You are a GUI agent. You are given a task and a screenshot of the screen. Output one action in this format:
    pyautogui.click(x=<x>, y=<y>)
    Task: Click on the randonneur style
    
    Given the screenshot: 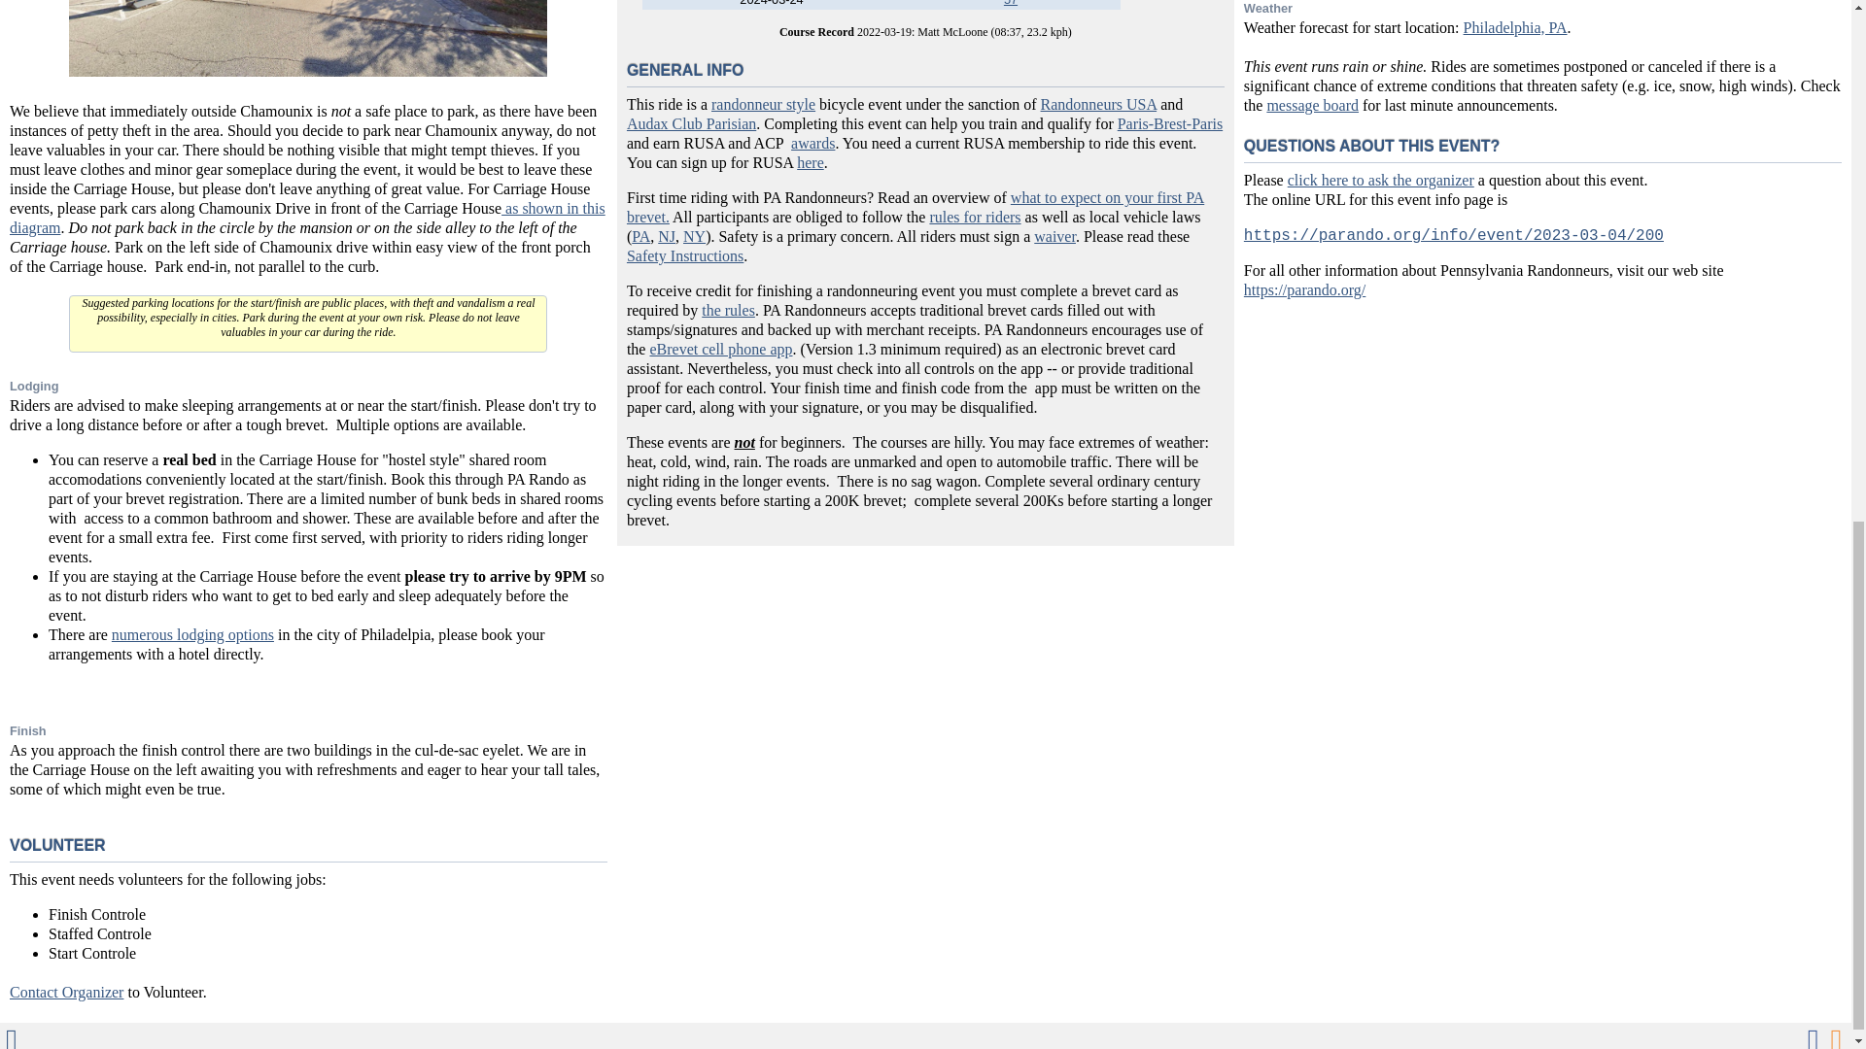 What is the action you would take?
    pyautogui.click(x=763, y=104)
    